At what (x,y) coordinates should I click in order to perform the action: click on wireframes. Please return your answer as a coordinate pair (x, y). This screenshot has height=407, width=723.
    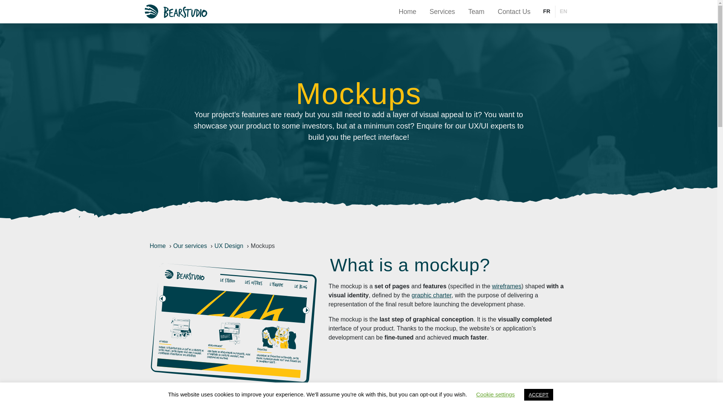
    Looking at the image, I should click on (506, 286).